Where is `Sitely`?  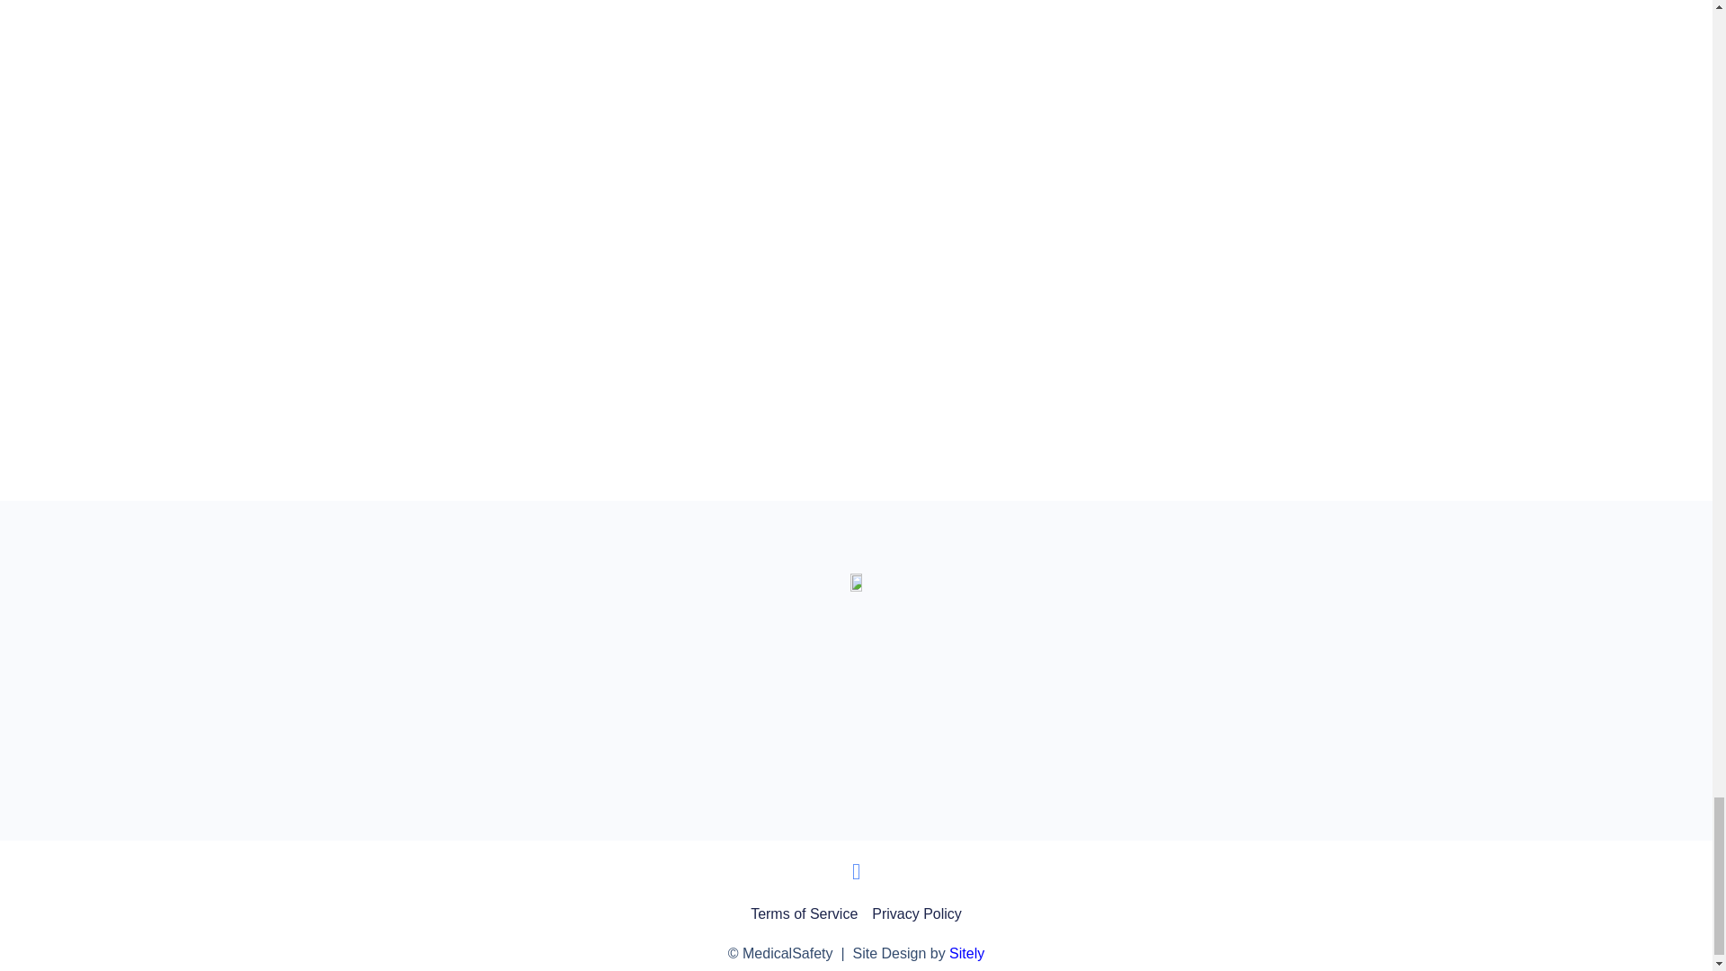 Sitely is located at coordinates (966, 953).